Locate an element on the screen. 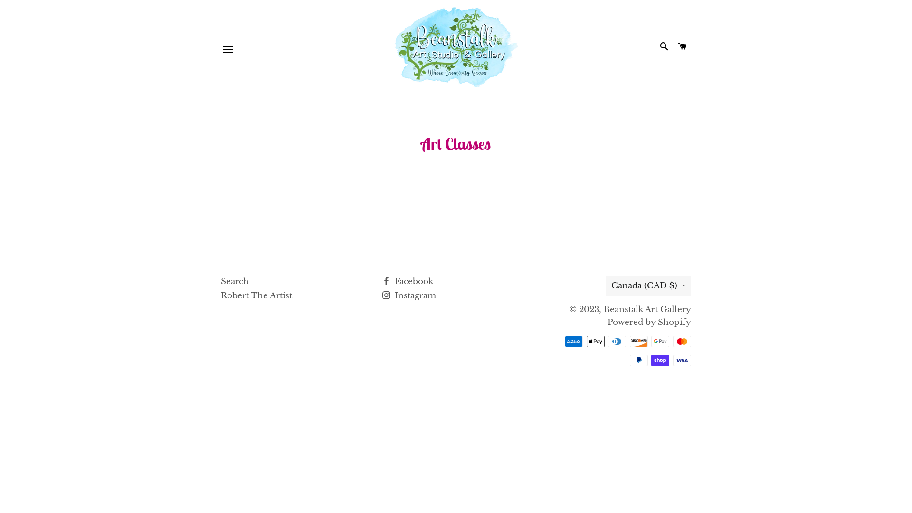 The image size is (912, 513). SITE NAVIGATION is located at coordinates (228, 48).